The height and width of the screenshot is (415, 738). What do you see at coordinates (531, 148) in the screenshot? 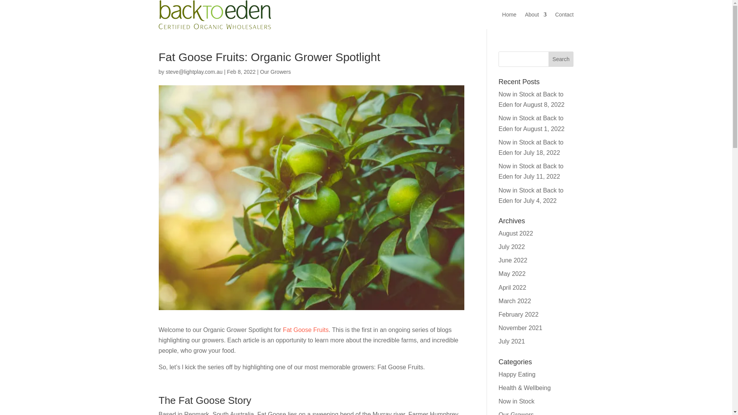
I see `Now in Stock at Back to Eden for July 18, 2022` at bounding box center [531, 148].